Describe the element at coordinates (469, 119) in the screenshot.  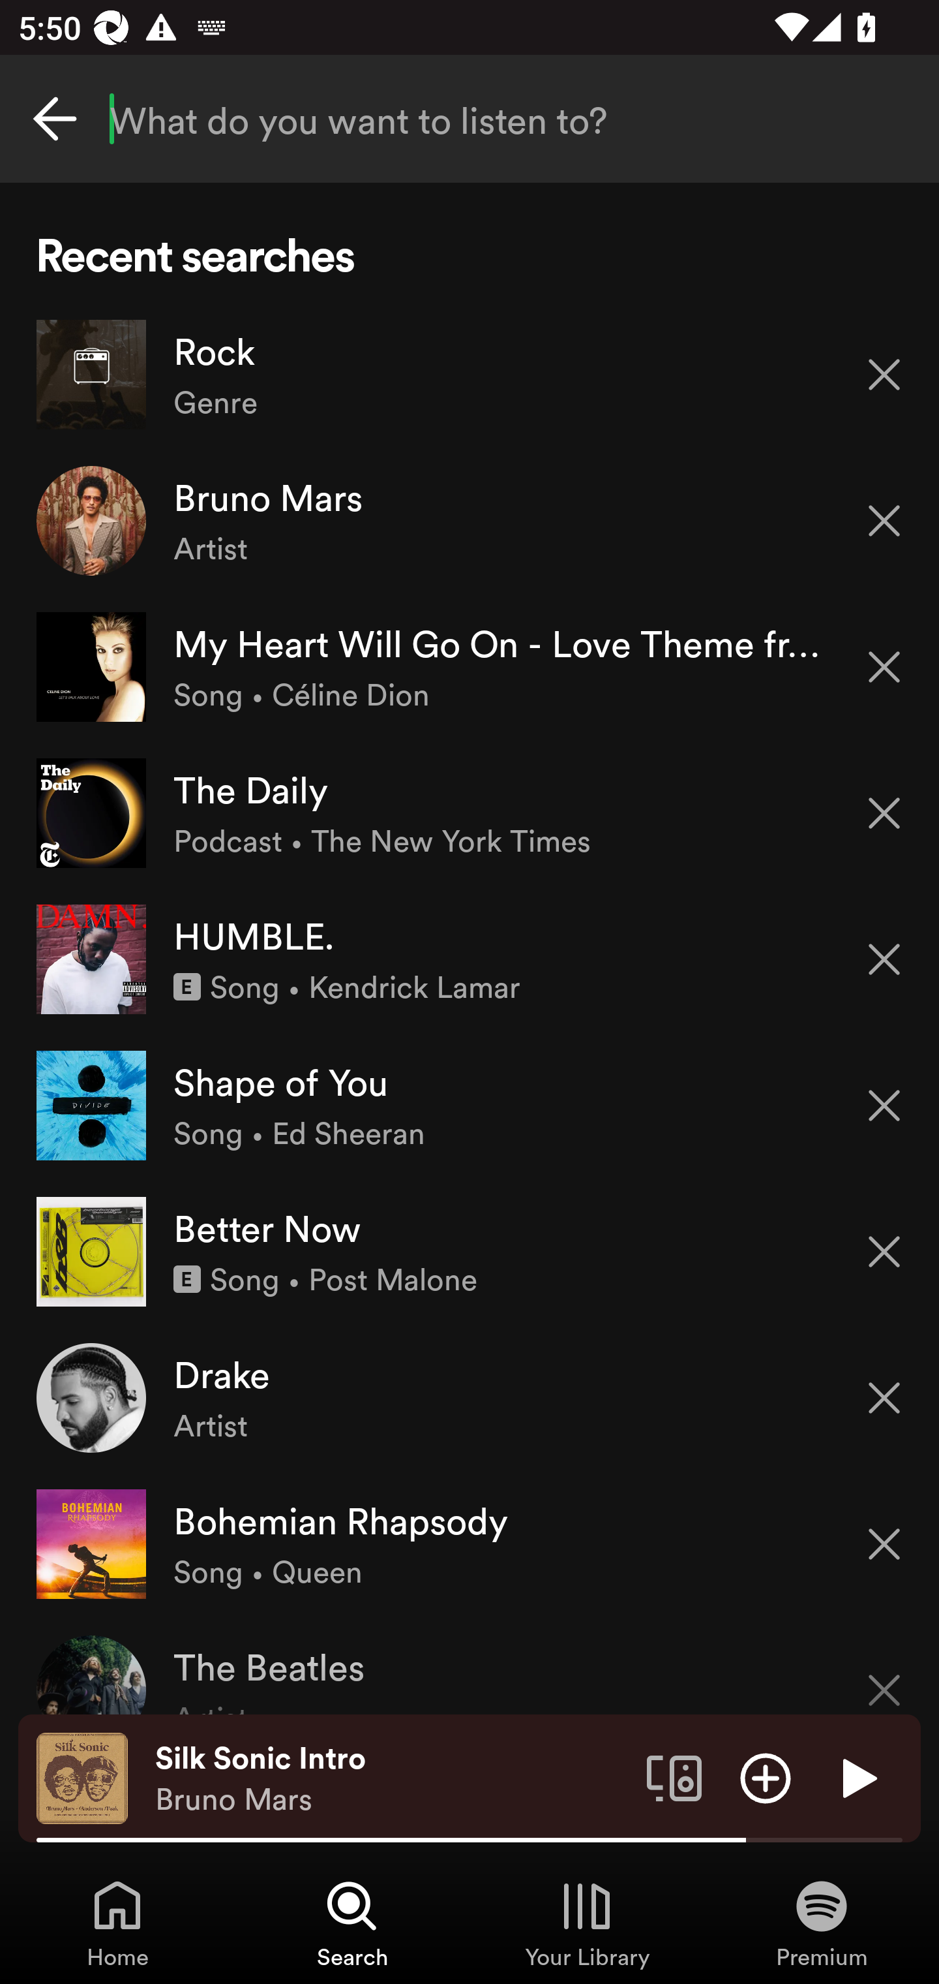
I see `What do you want to listen to?` at that location.